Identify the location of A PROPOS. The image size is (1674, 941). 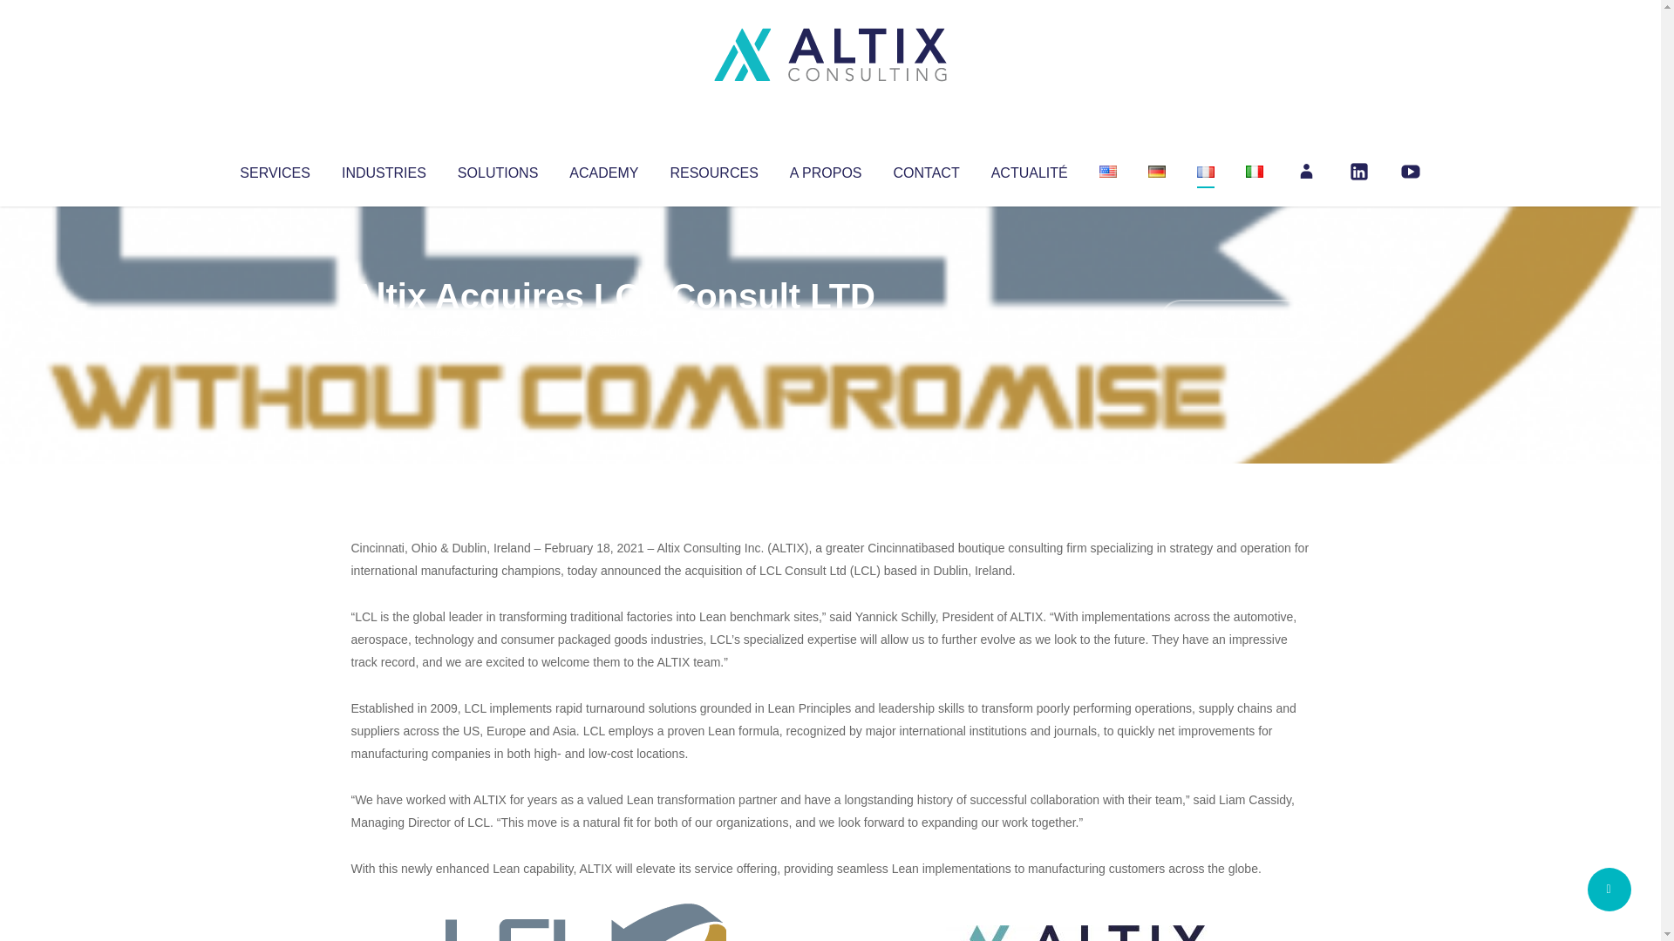
(826, 169).